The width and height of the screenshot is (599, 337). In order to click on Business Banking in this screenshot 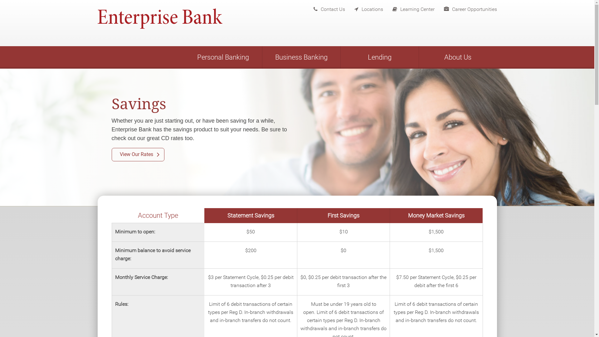, I will do `click(301, 57)`.